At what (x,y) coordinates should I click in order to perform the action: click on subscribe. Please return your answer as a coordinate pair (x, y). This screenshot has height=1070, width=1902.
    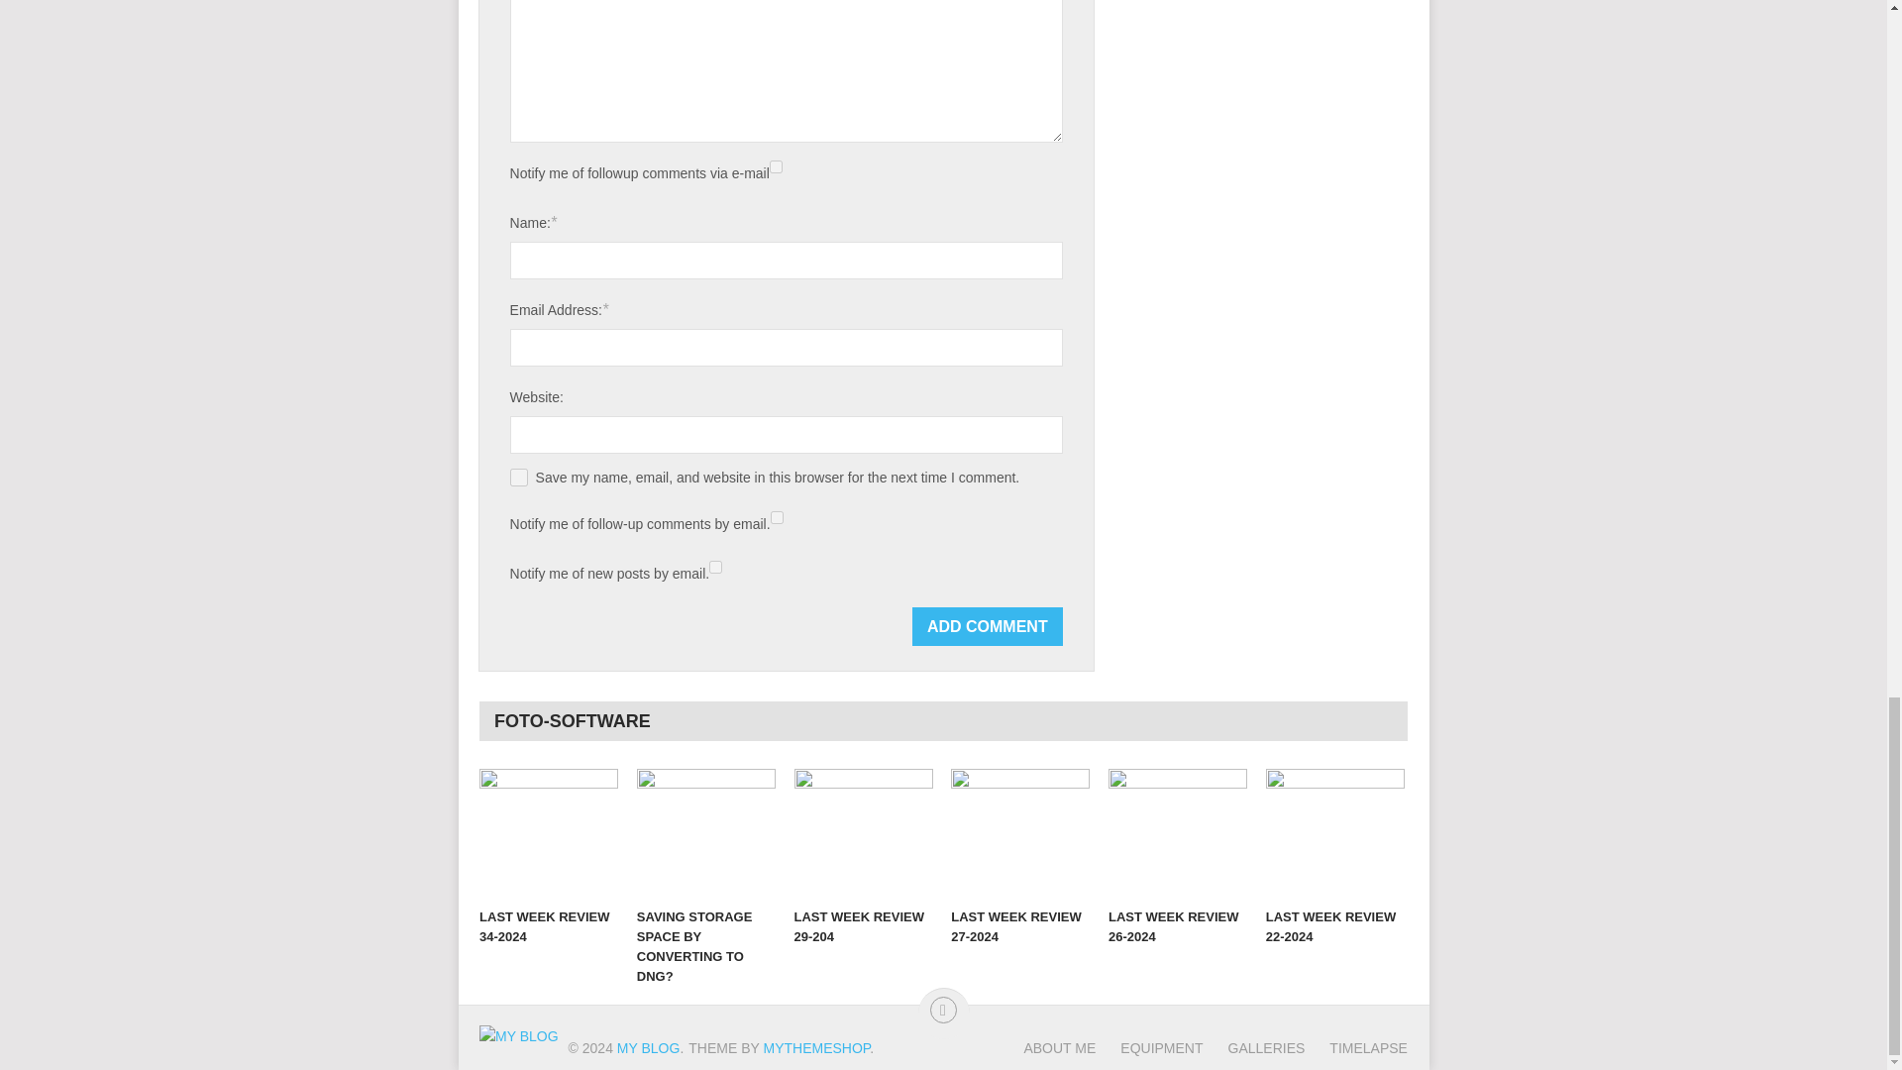
    Looking at the image, I should click on (776, 166).